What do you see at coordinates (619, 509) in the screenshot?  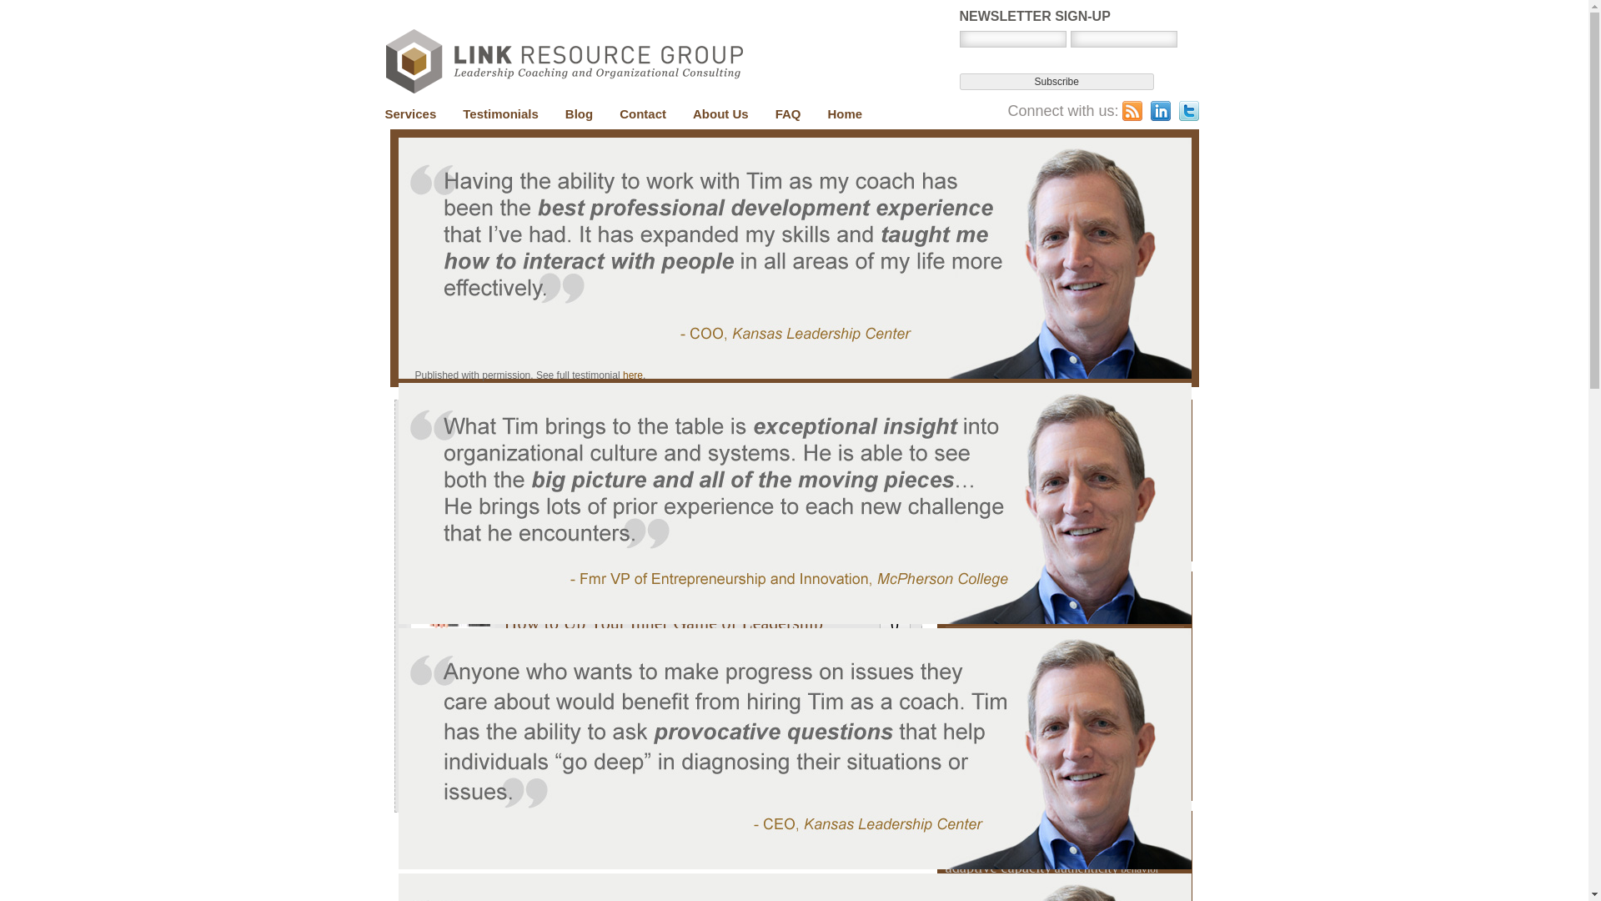 I see `Permalink to Patience for Continued Growth` at bounding box center [619, 509].